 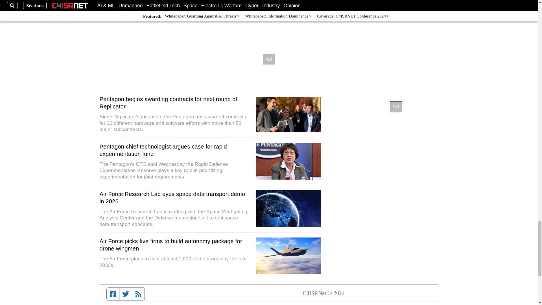 I want to click on RSS feed, so click(x=138, y=294).